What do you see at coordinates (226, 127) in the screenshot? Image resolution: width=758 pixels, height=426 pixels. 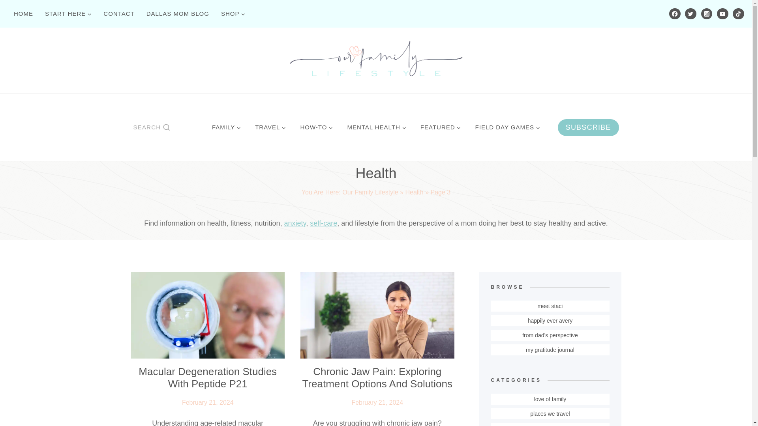 I see `FAMILY` at bounding box center [226, 127].